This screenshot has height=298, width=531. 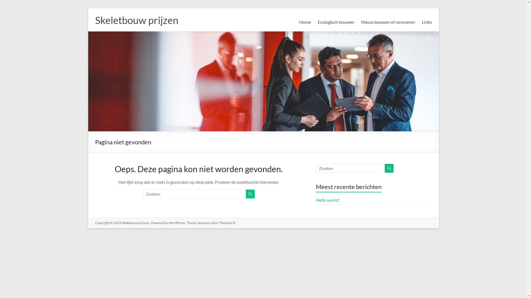 What do you see at coordinates (305, 22) in the screenshot?
I see `Home` at bounding box center [305, 22].